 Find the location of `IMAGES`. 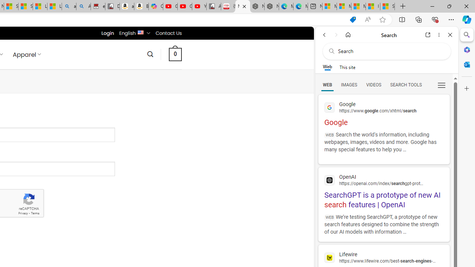

IMAGES is located at coordinates (349, 85).